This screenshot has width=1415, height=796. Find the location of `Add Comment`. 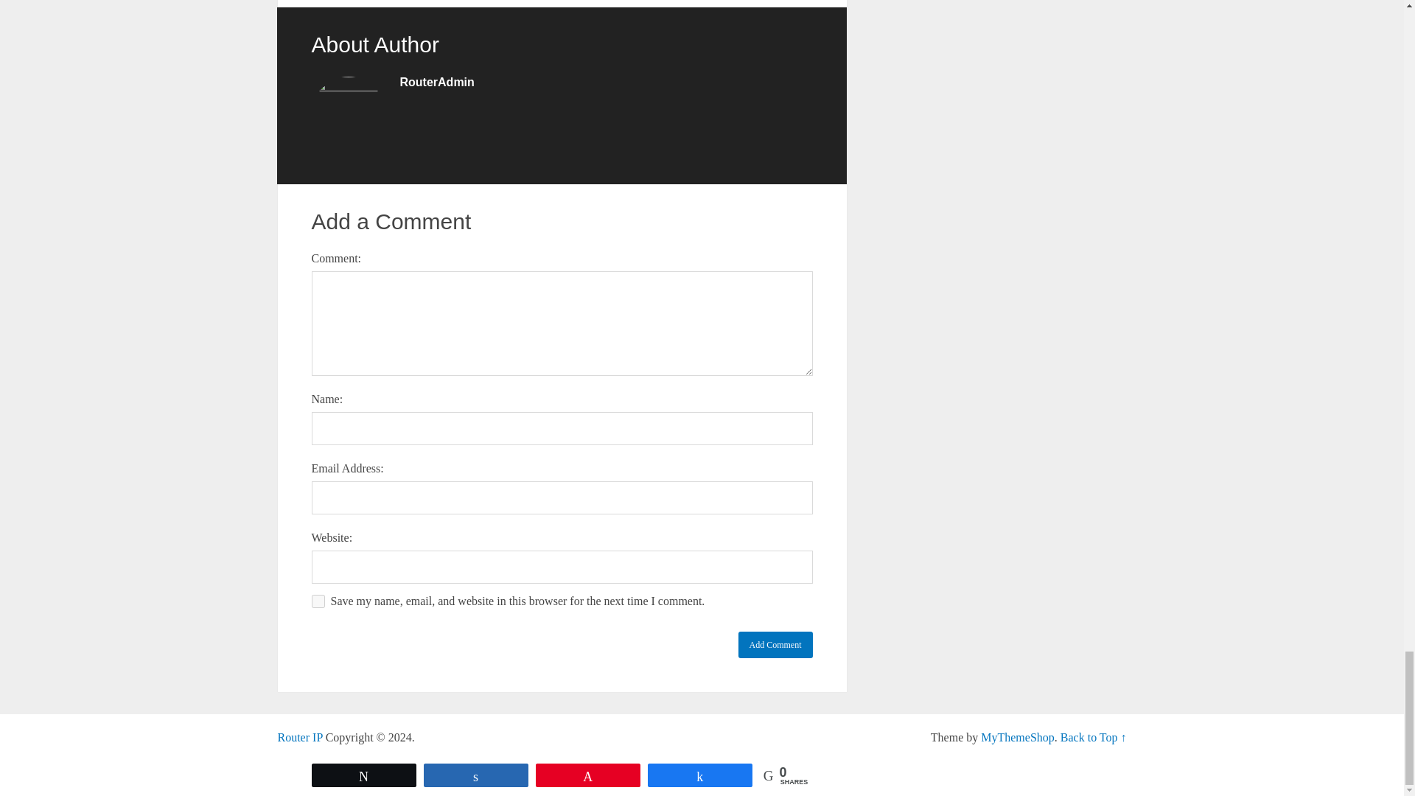

Add Comment is located at coordinates (775, 645).